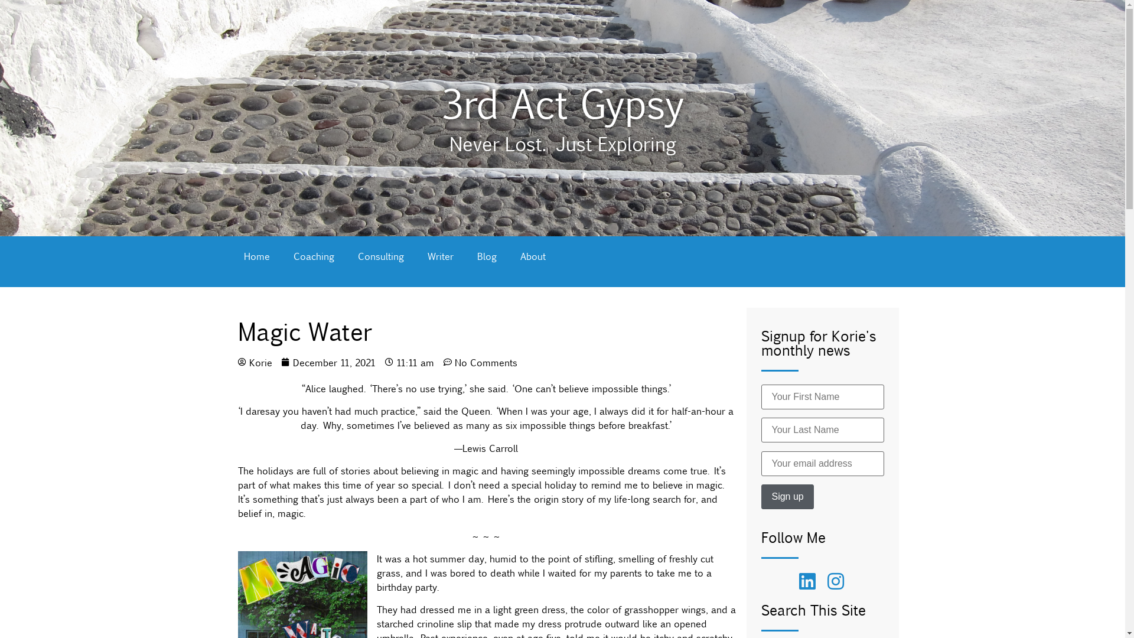 The height and width of the screenshot is (638, 1134). Describe the element at coordinates (487, 256) in the screenshot. I see `Blog` at that location.